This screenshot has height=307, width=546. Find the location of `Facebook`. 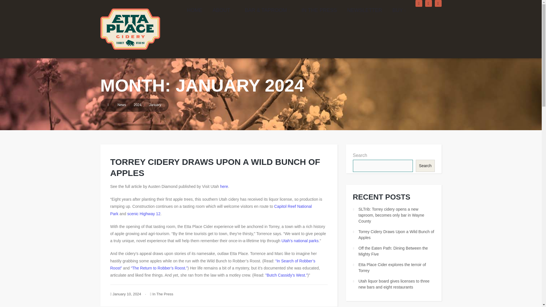

Facebook is located at coordinates (419, 3).